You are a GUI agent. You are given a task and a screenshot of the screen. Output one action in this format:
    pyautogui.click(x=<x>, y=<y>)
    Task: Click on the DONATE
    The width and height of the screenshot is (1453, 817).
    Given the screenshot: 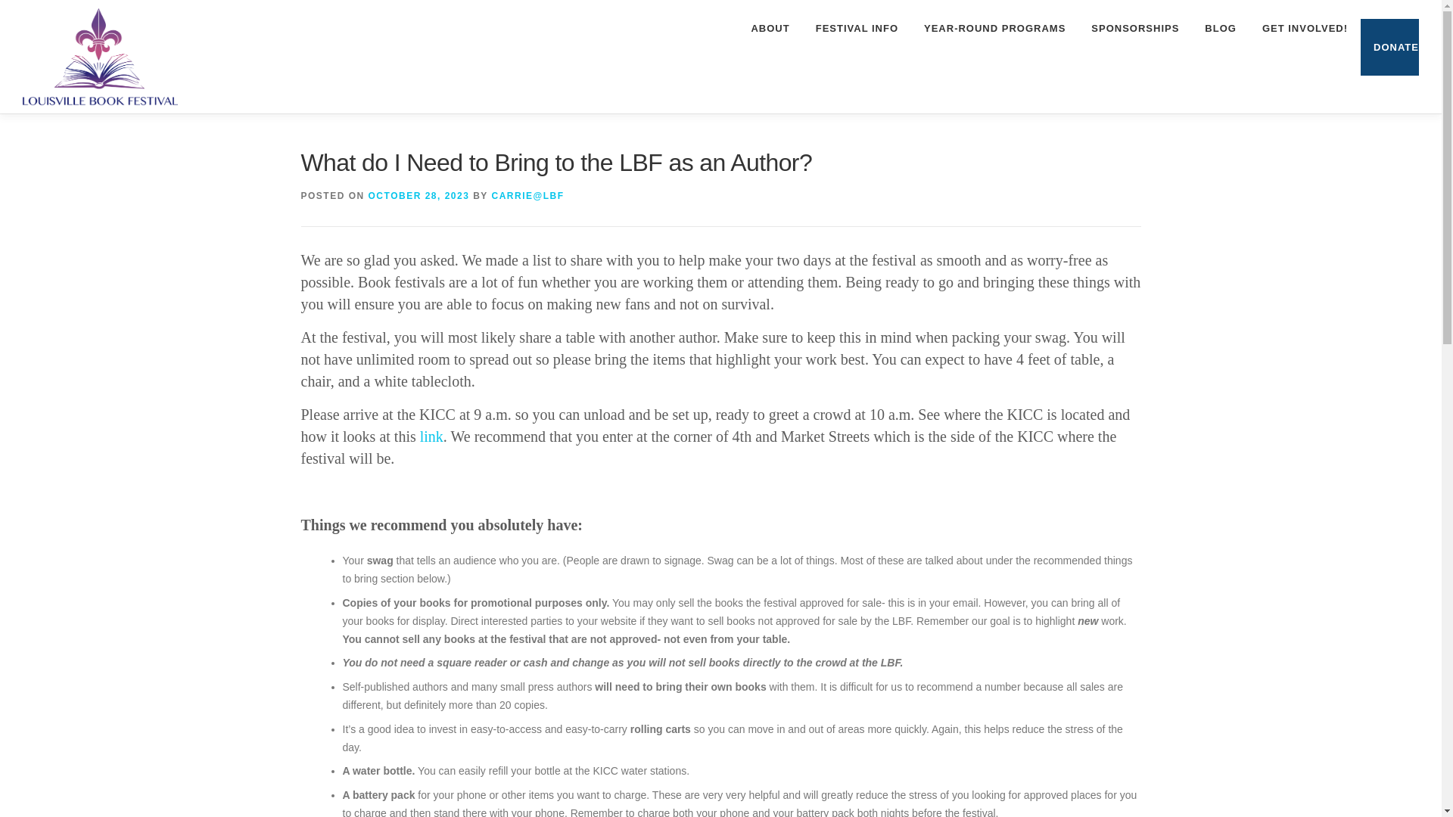 What is the action you would take?
    pyautogui.click(x=1389, y=47)
    